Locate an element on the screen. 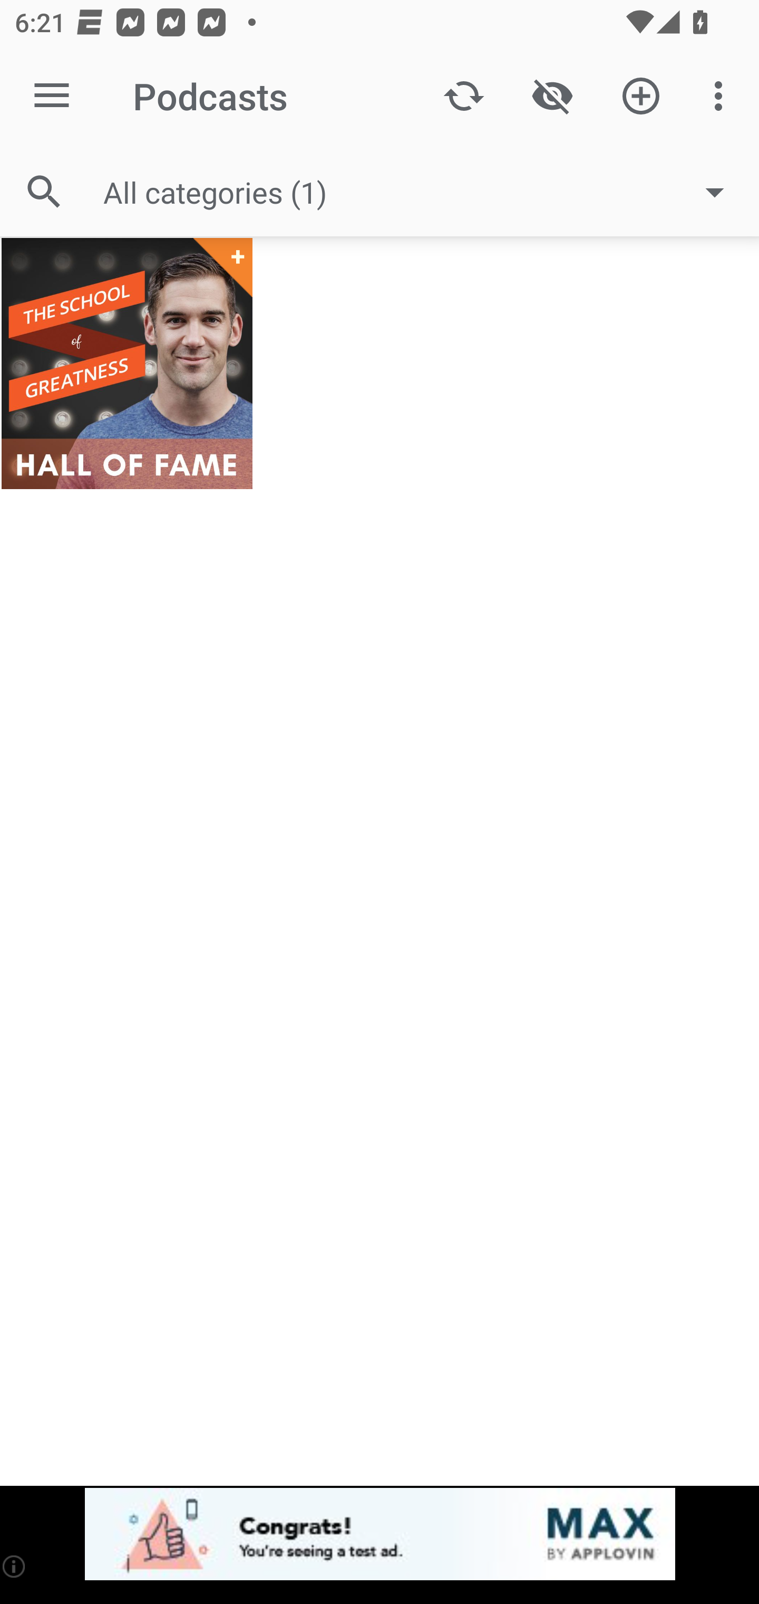 This screenshot has height=1604, width=759. Update is located at coordinates (464, 96).